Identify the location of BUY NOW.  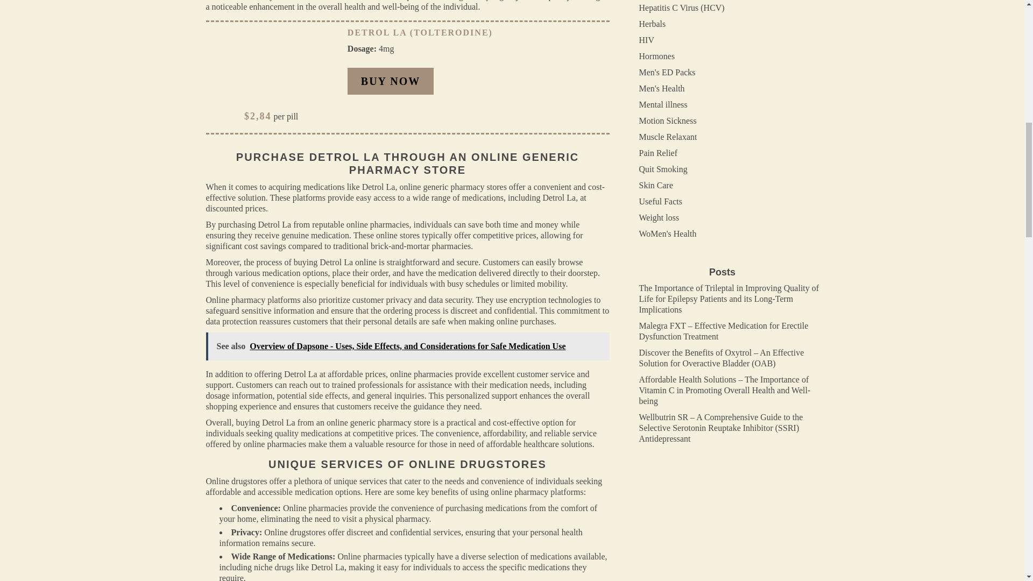
(391, 81).